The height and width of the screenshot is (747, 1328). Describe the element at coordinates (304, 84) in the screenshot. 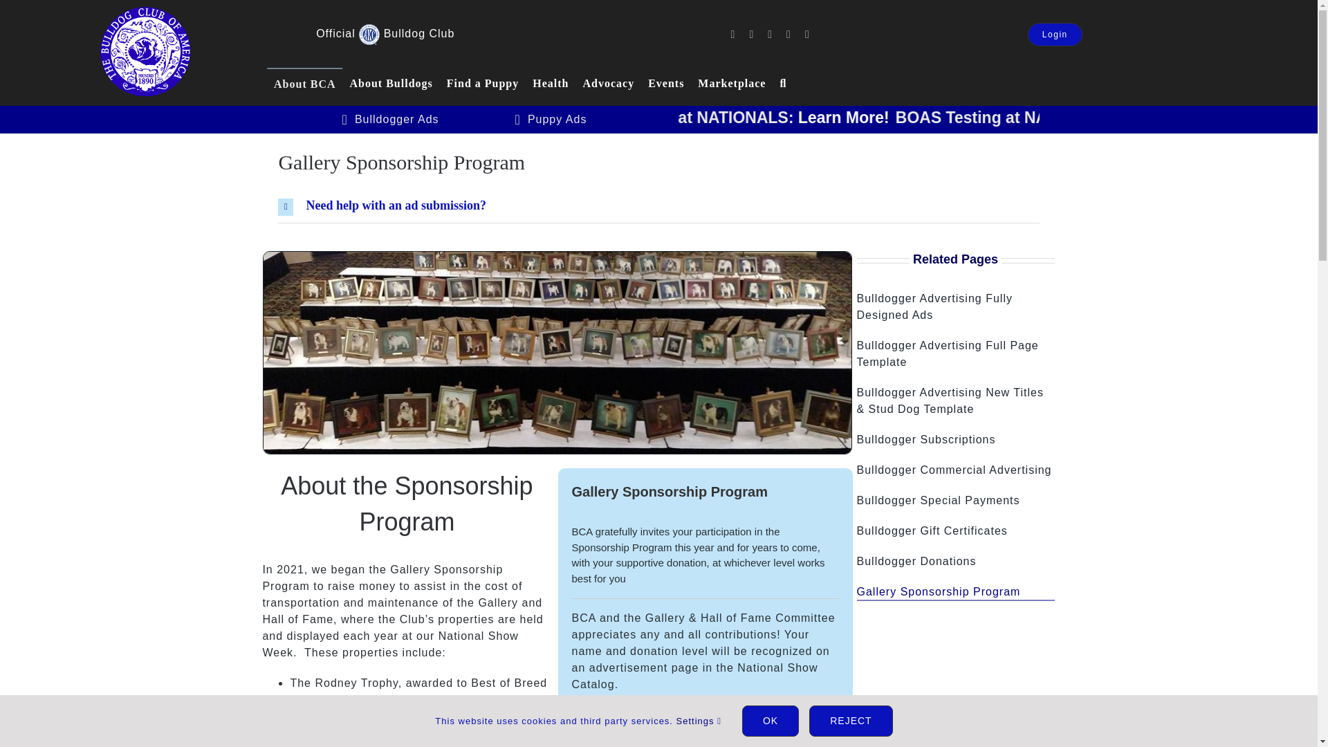

I see `About BCA` at that location.